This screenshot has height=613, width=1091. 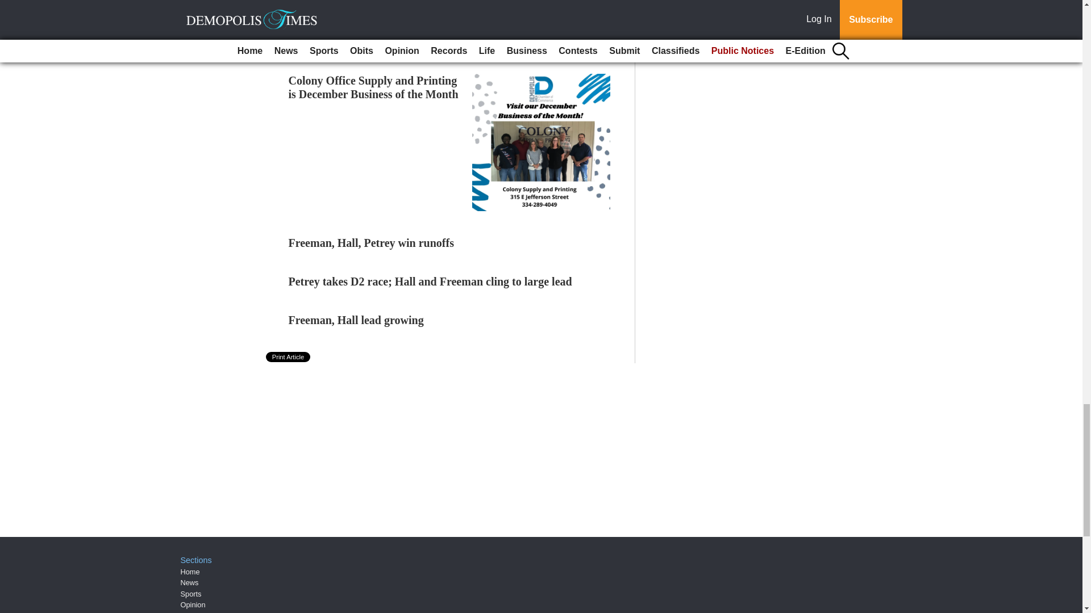 What do you see at coordinates (190, 572) in the screenshot?
I see `Home` at bounding box center [190, 572].